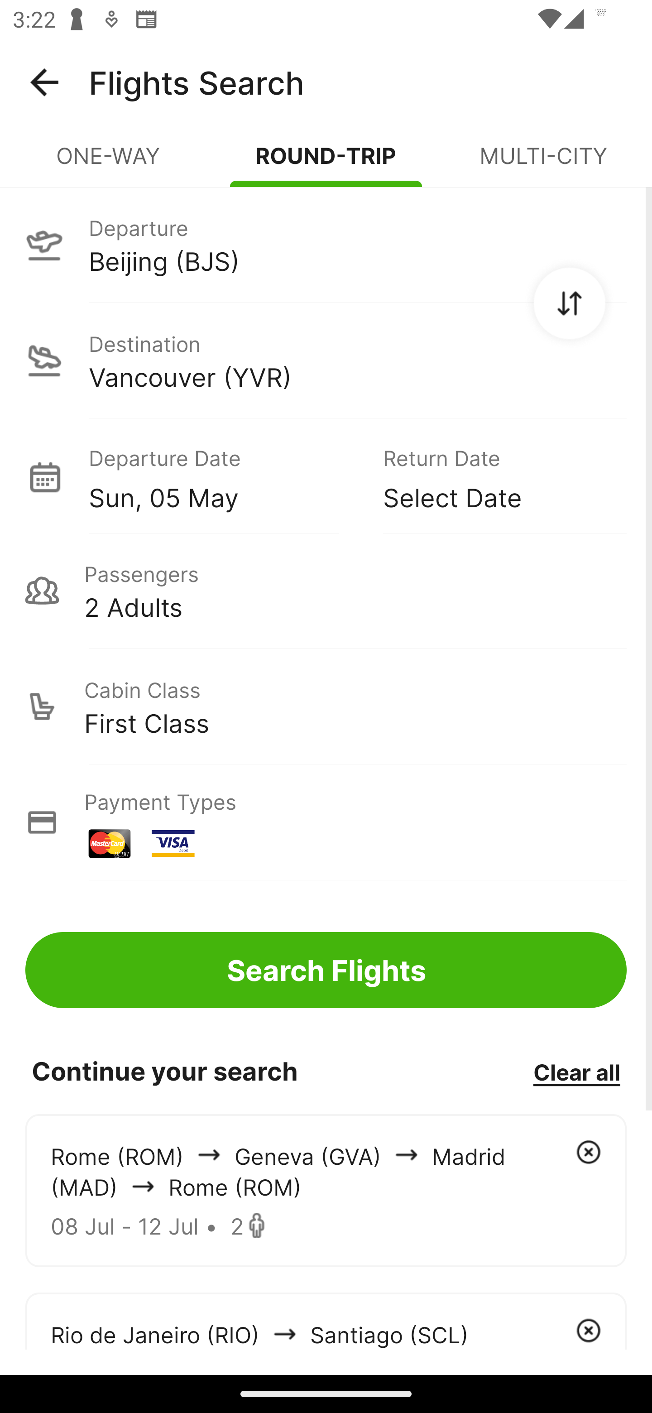 The image size is (652, 1413). I want to click on Destination Vancouver (YVR), so click(326, 360).